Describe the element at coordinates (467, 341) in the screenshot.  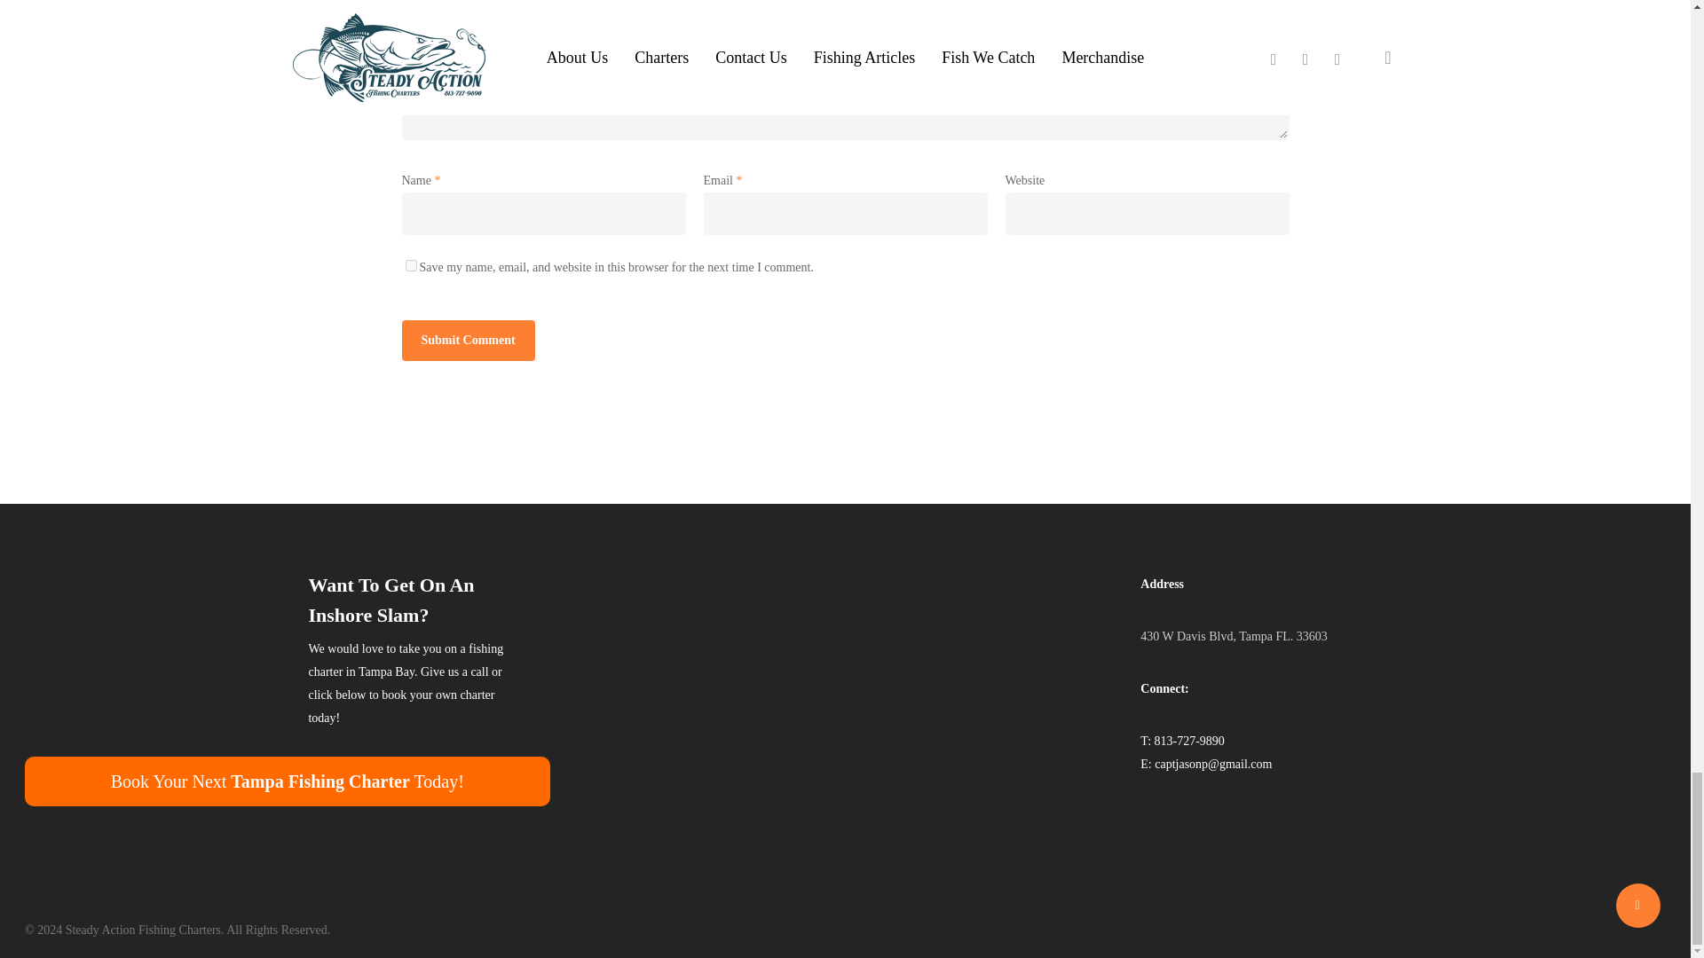
I see `Submit Comment` at that location.